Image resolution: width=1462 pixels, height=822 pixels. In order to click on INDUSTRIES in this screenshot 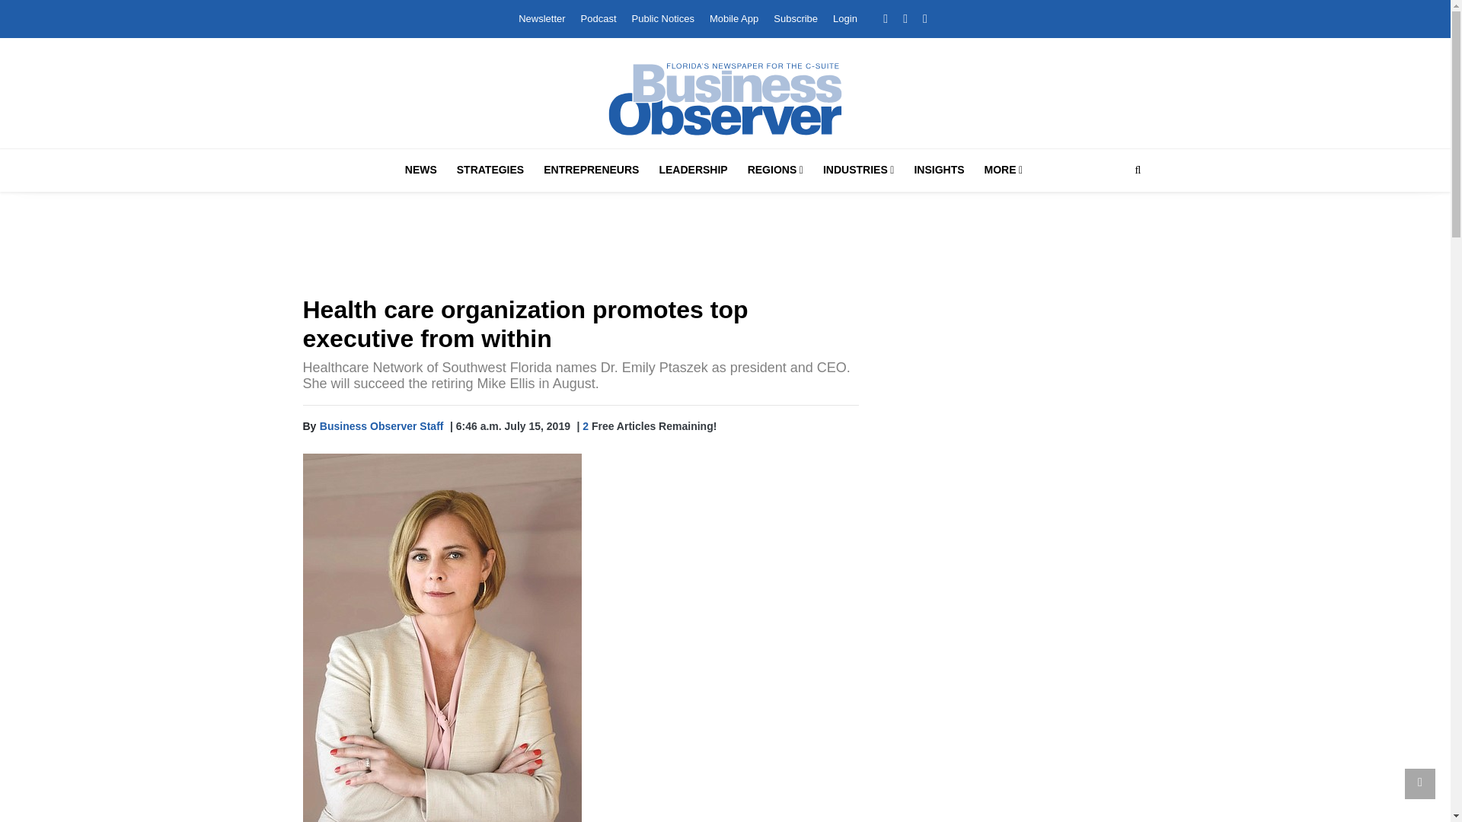, I will do `click(859, 170)`.